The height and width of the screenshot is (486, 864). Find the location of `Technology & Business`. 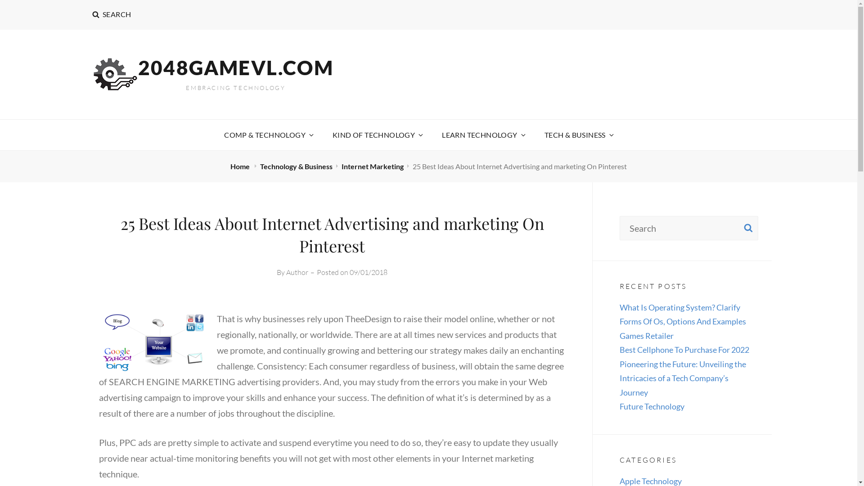

Technology & Business is located at coordinates (296, 166).